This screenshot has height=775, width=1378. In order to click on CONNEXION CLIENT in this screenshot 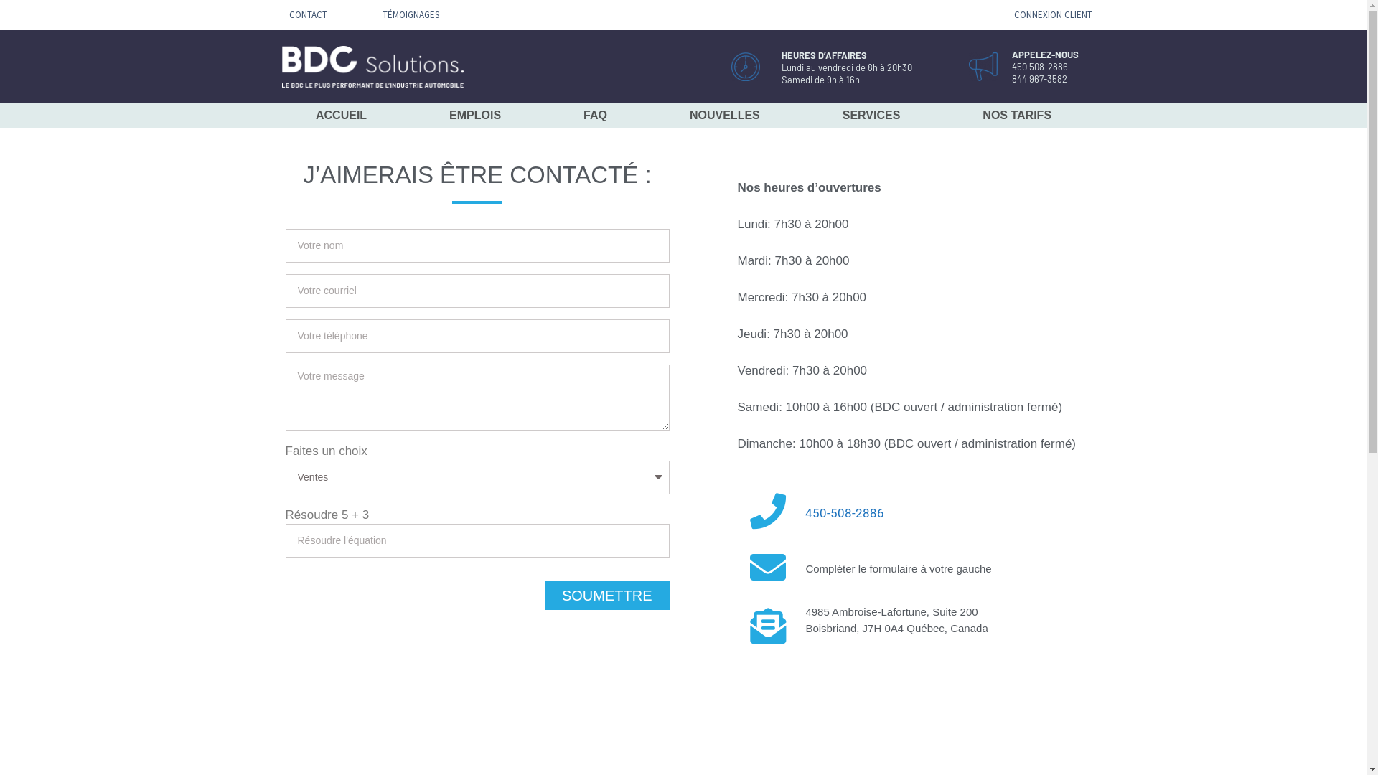, I will do `click(1054, 14)`.